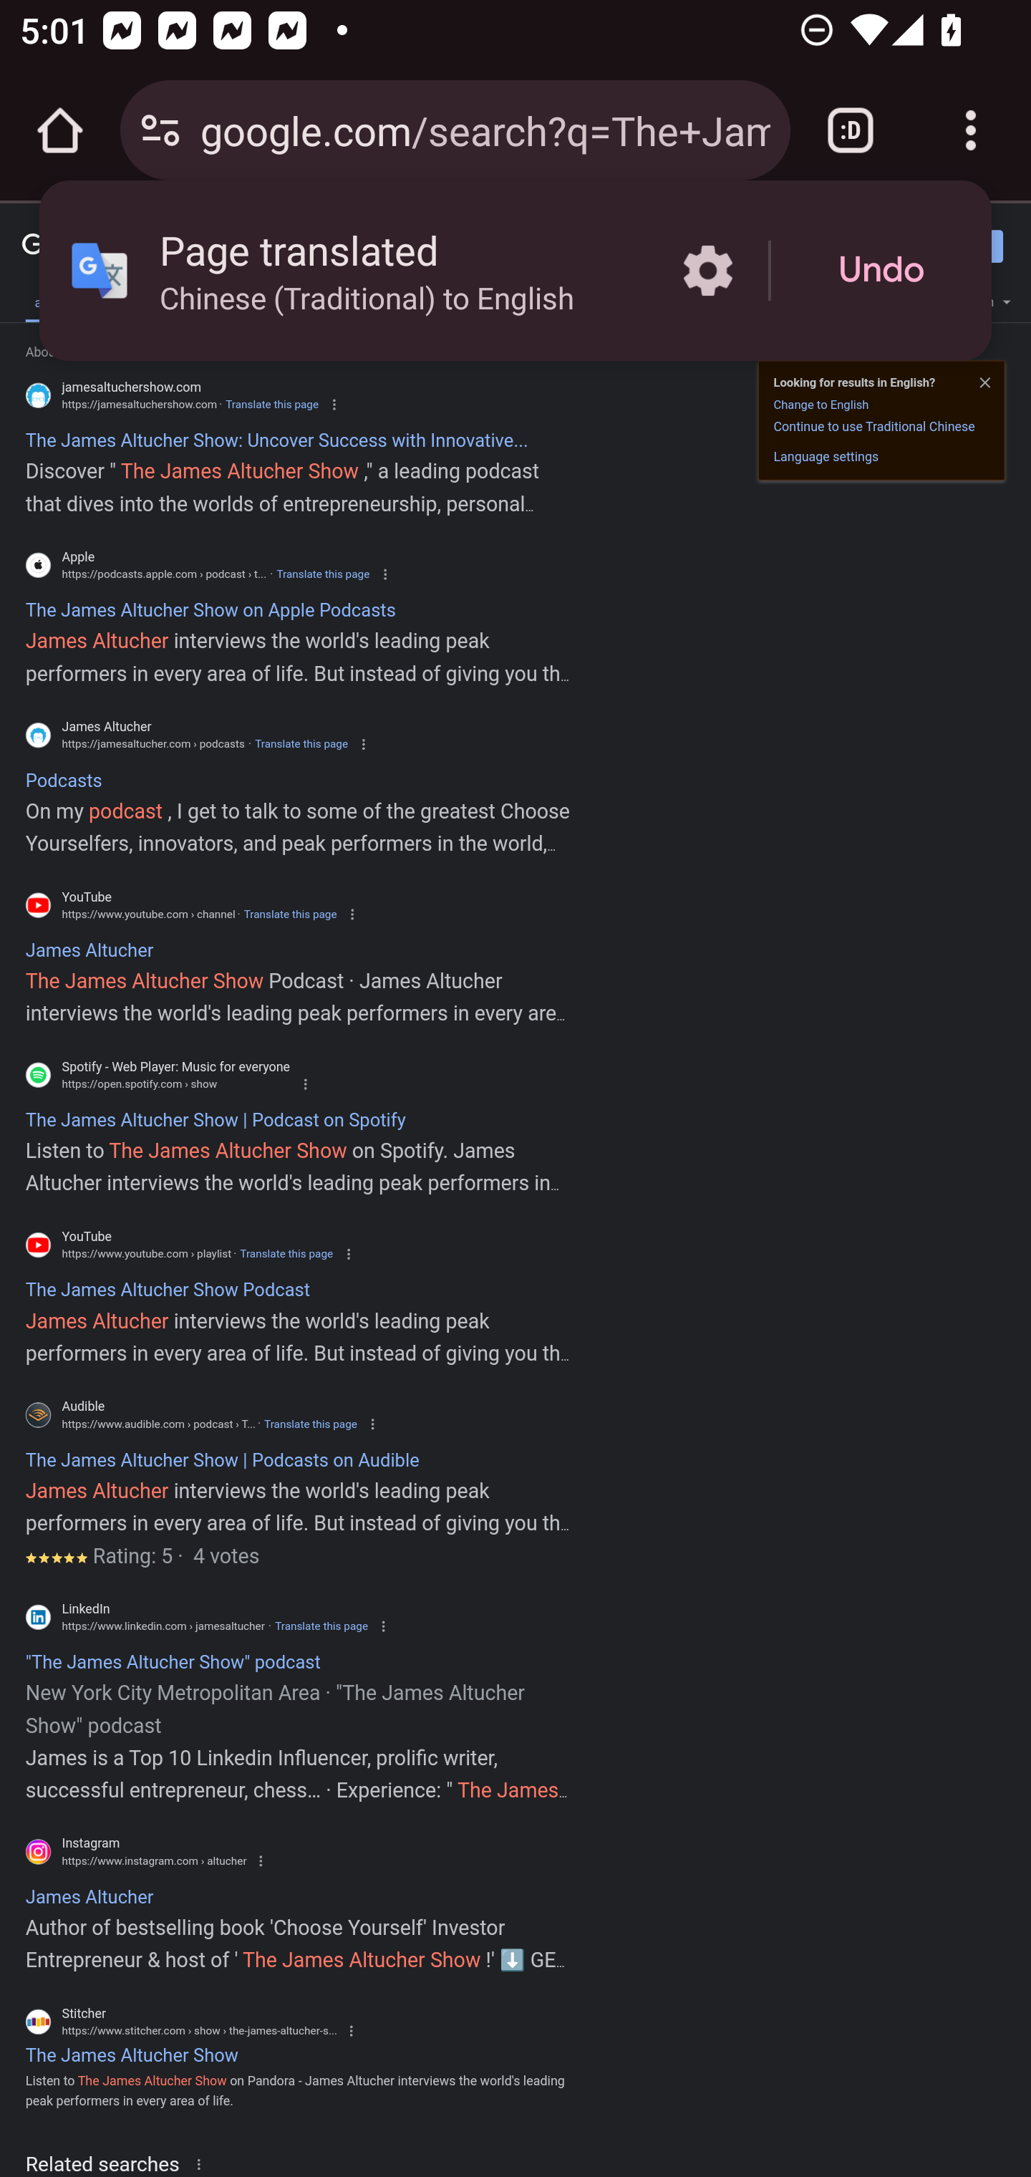 Image resolution: width=1031 pixels, height=2177 pixels. What do you see at coordinates (971, 130) in the screenshot?
I see `Customize and control Google Chrome` at bounding box center [971, 130].